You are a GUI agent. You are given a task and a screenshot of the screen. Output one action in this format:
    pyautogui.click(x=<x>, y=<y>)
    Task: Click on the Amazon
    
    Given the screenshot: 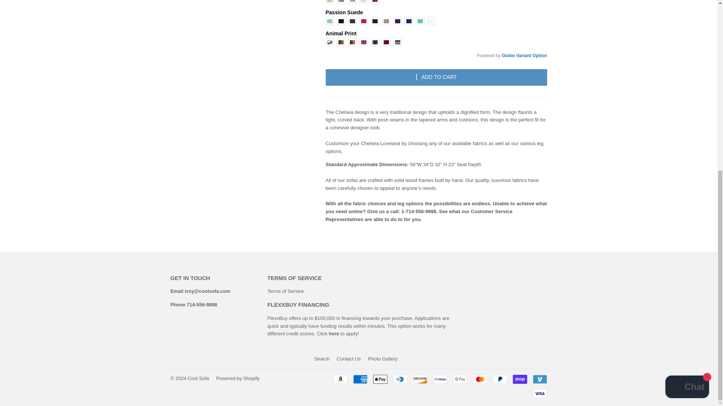 What is the action you would take?
    pyautogui.click(x=340, y=379)
    